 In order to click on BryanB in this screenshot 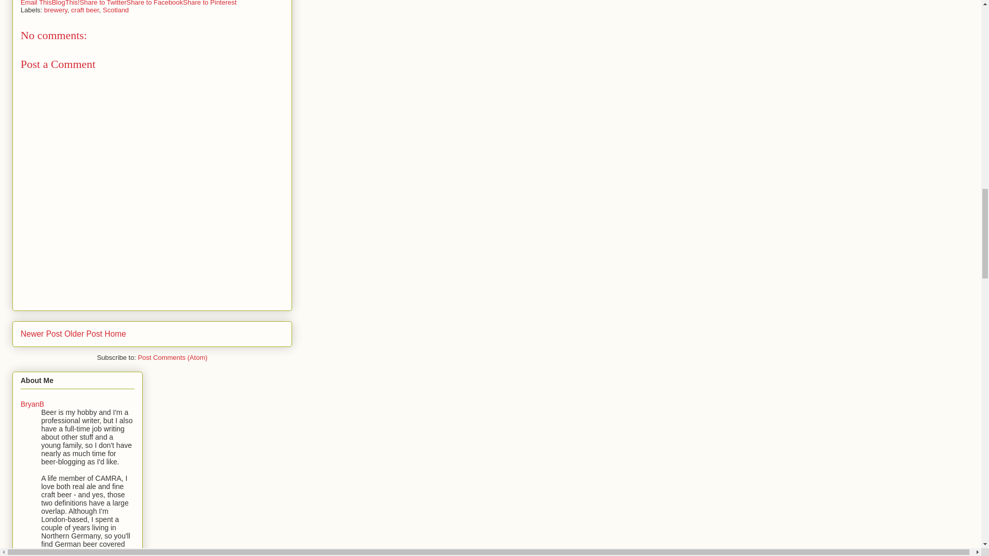, I will do `click(32, 404)`.